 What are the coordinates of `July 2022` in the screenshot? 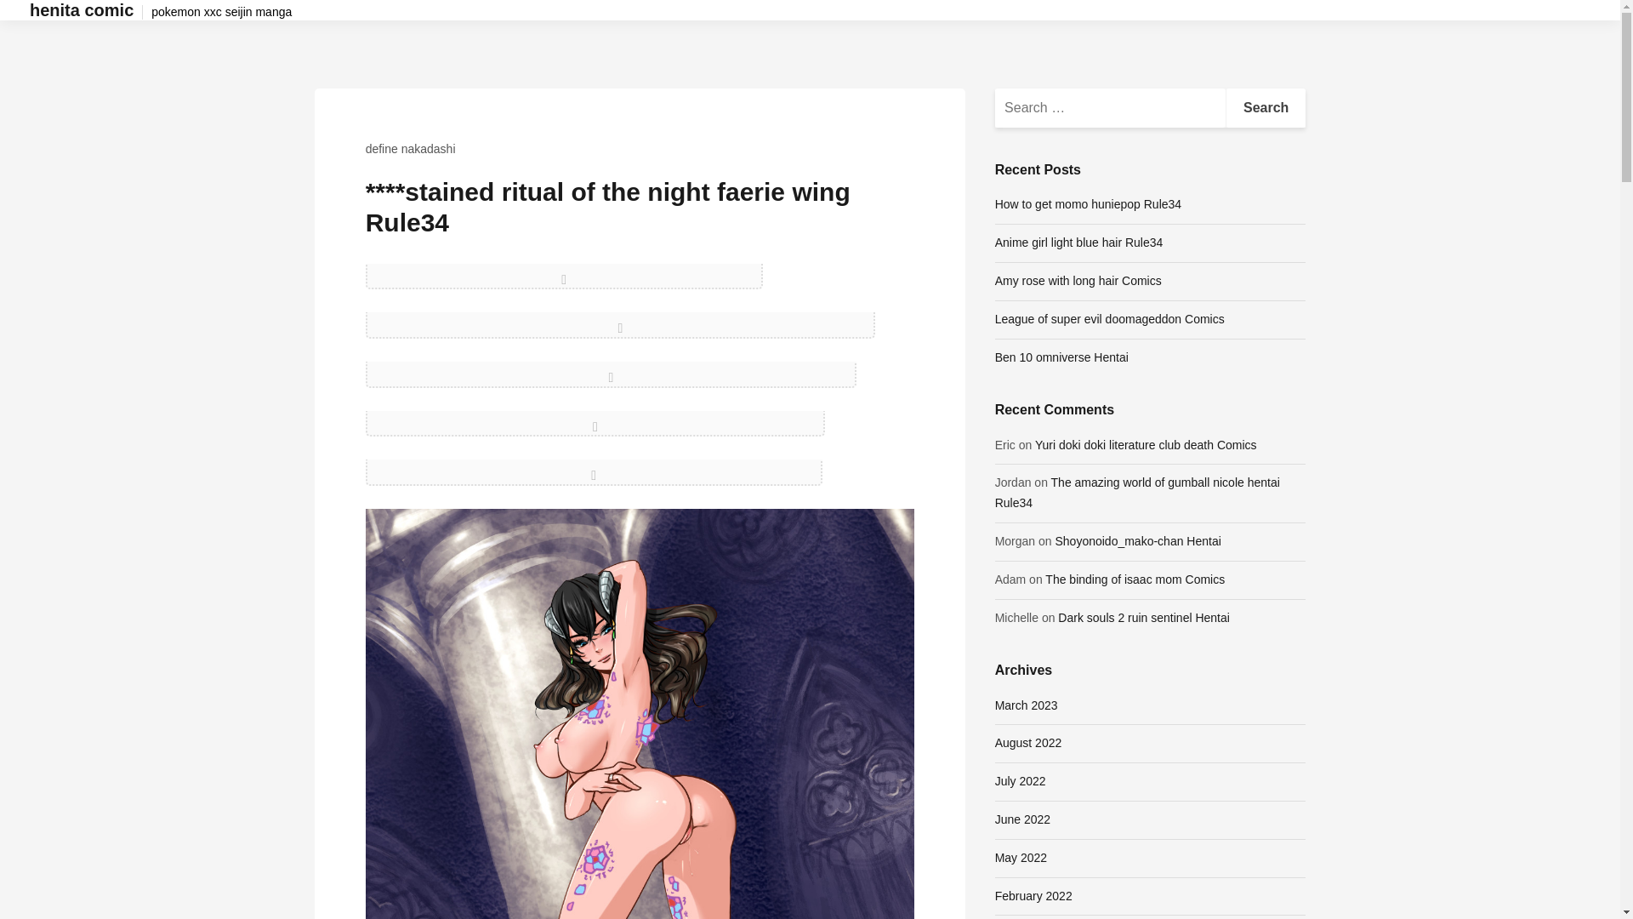 It's located at (1021, 781).